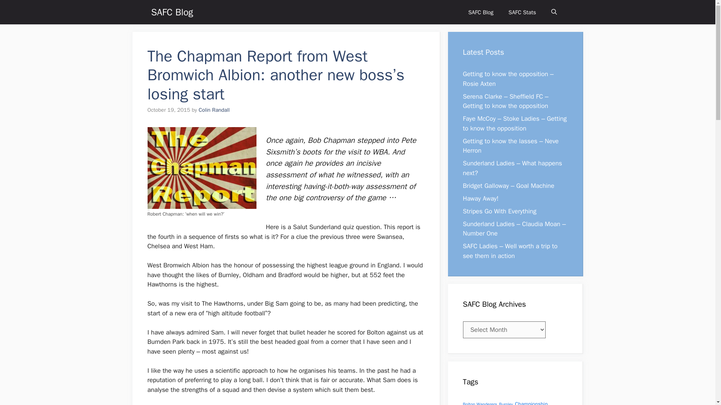  Describe the element at coordinates (172, 12) in the screenshot. I see `SAFC Blog` at that location.